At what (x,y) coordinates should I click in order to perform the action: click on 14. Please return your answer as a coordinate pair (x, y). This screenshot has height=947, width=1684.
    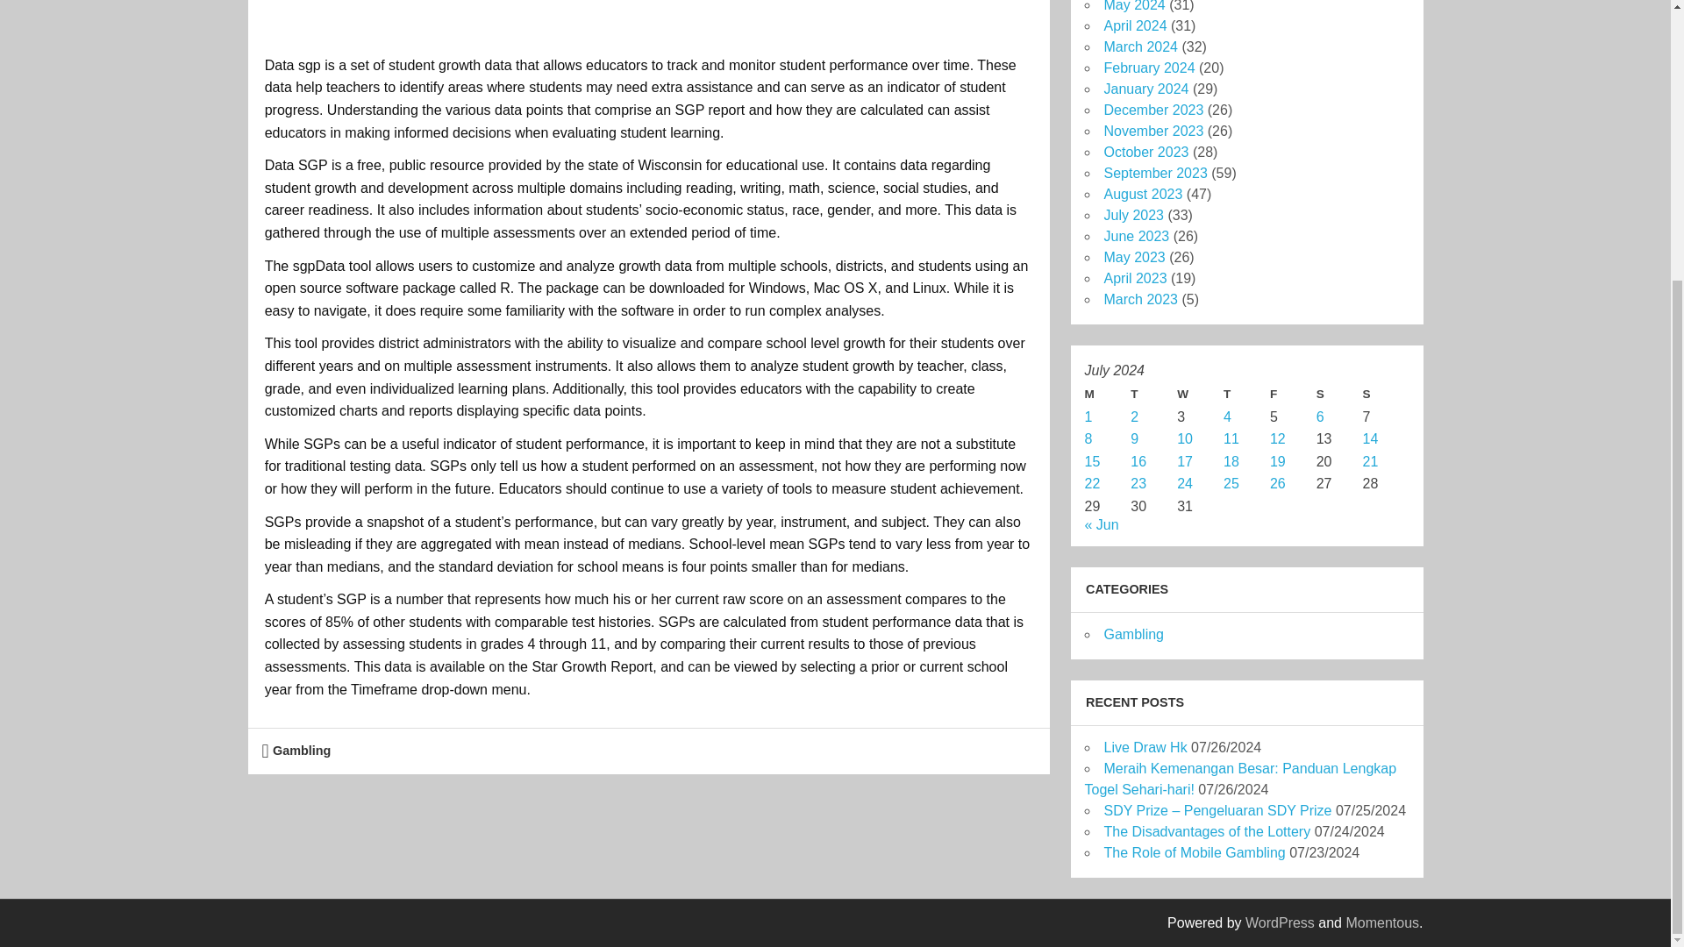
    Looking at the image, I should click on (1370, 438).